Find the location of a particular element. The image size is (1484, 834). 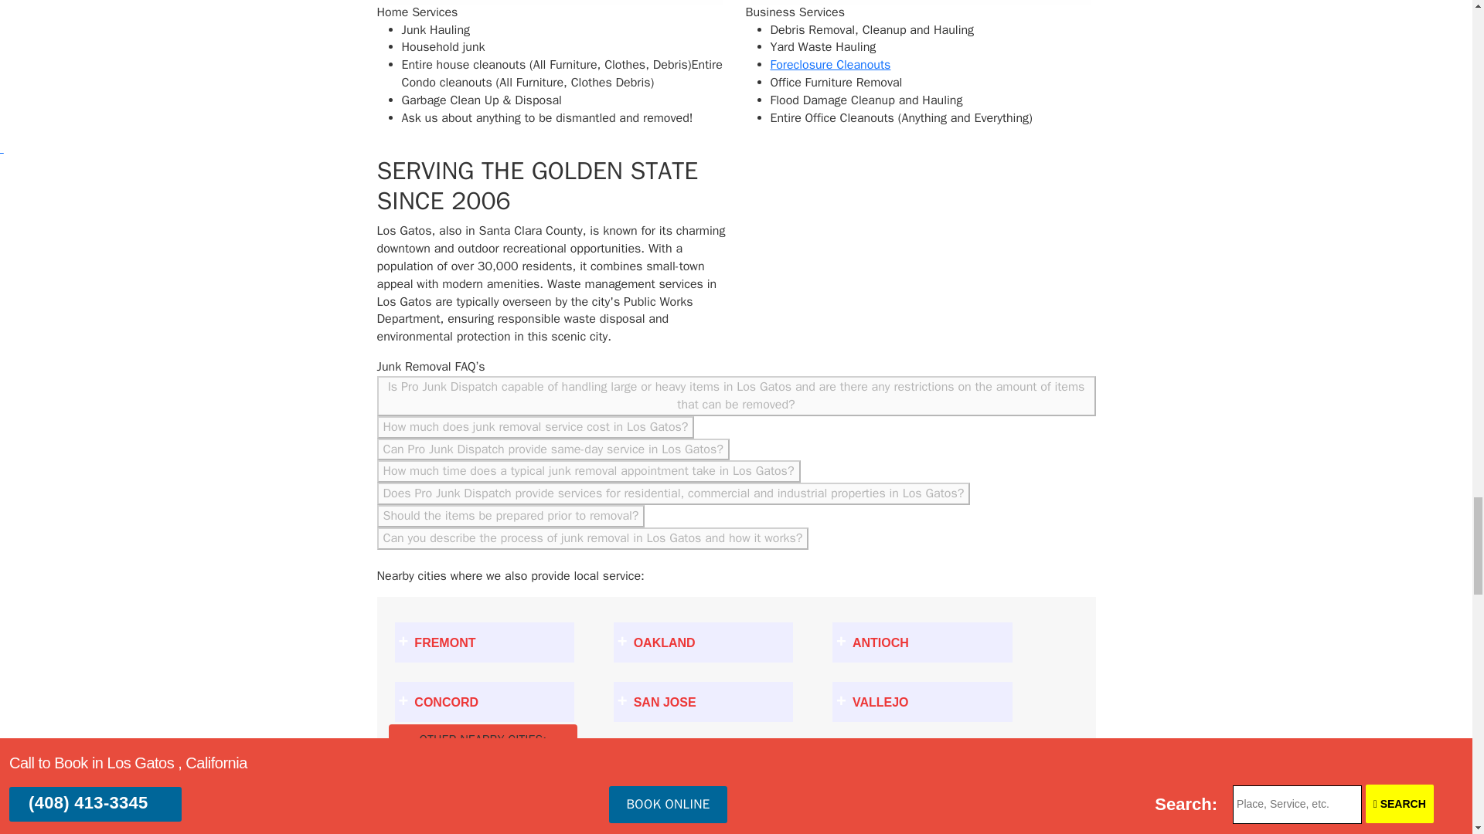

Alameda County, CA - City of Oakland is located at coordinates (703, 642).